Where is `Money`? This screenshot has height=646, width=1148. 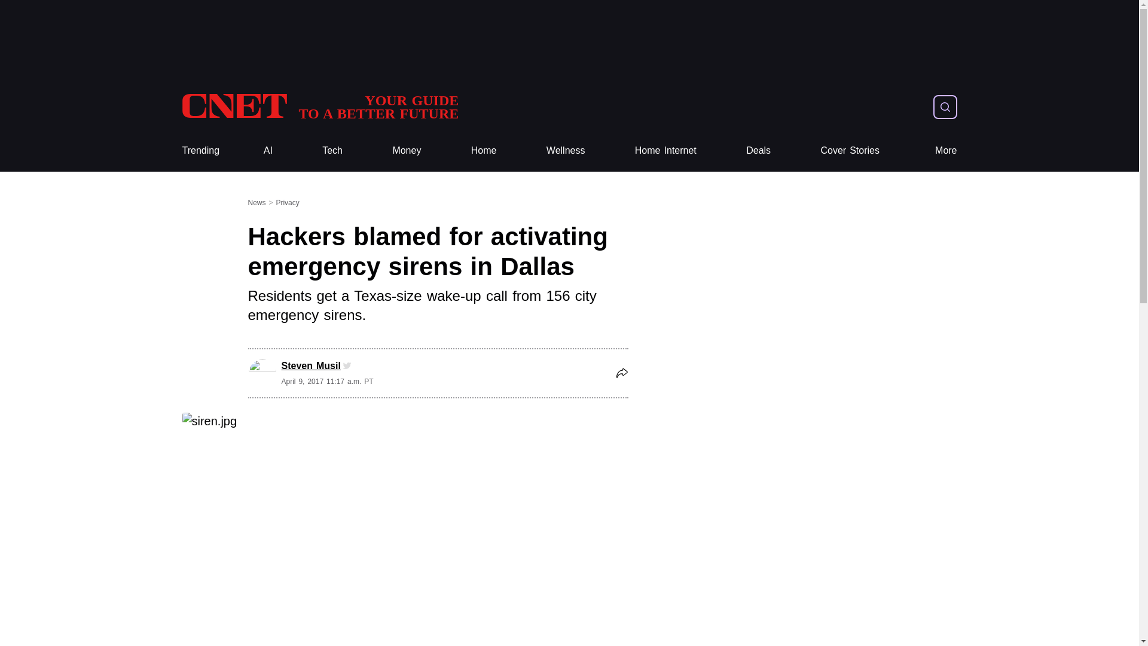 Money is located at coordinates (407, 151).